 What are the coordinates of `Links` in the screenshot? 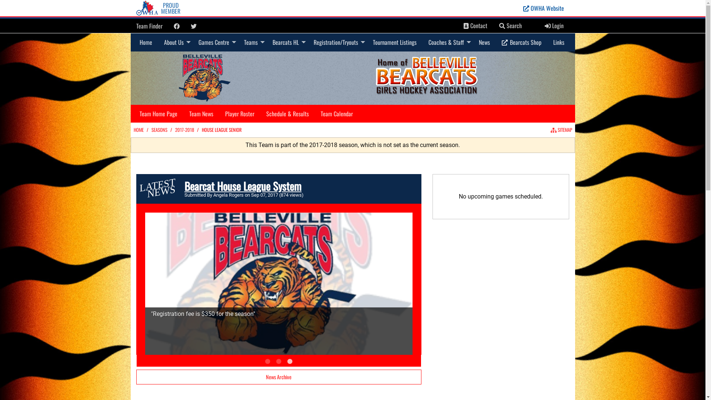 It's located at (559, 42).